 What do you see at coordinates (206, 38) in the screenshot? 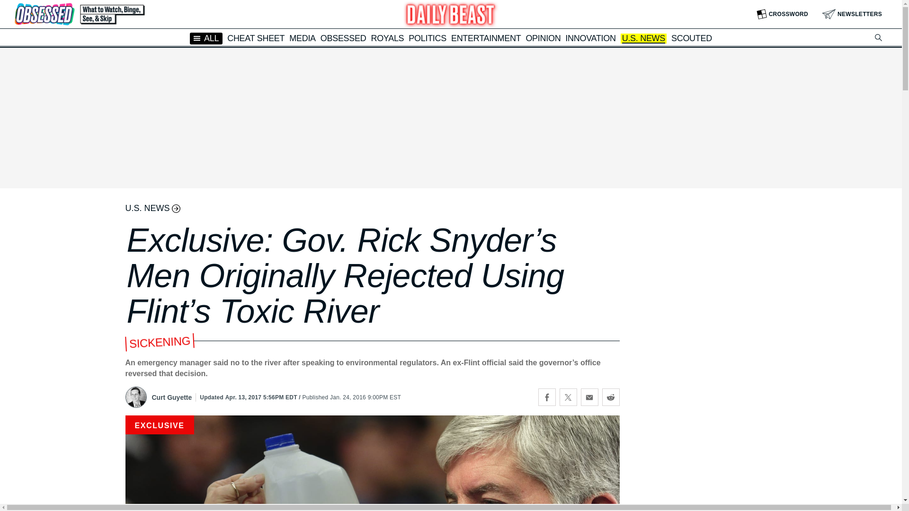
I see `ALL` at bounding box center [206, 38].